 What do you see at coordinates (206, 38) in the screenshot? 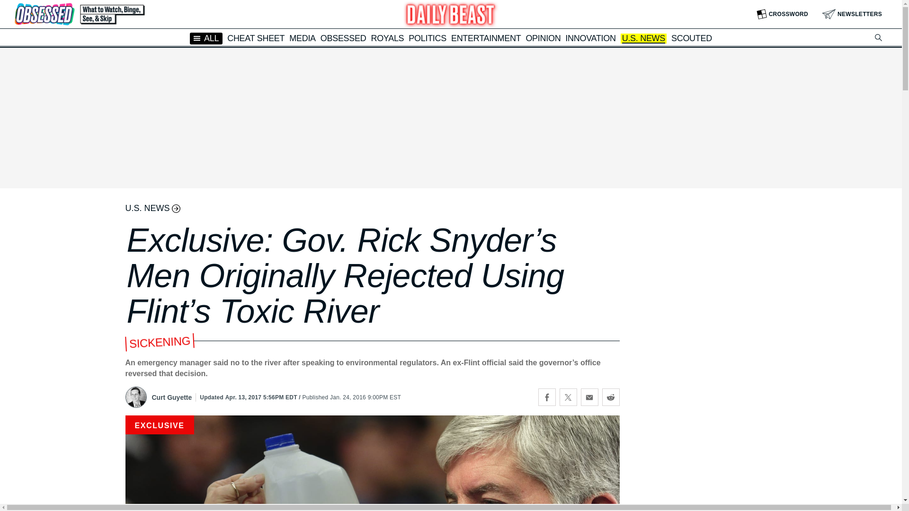
I see `ALL` at bounding box center [206, 38].